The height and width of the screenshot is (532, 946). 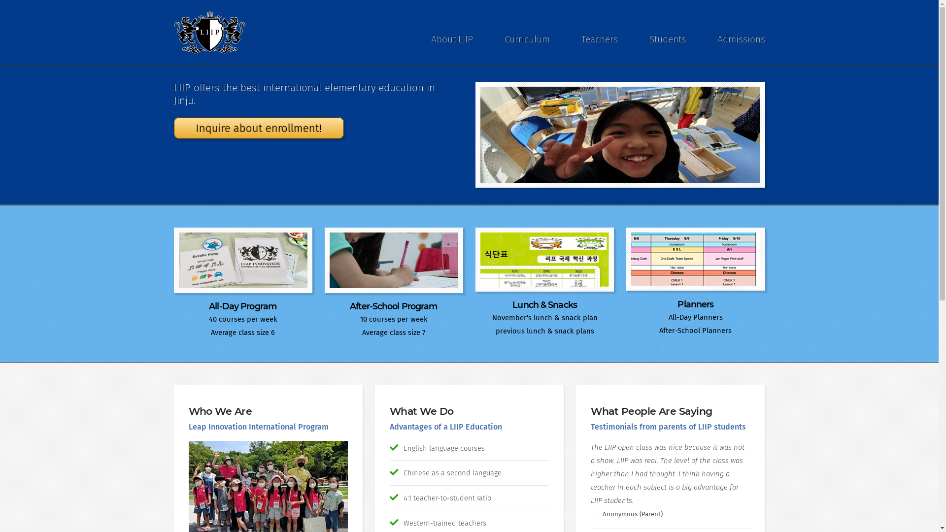 What do you see at coordinates (527, 39) in the screenshot?
I see `Curriculum` at bounding box center [527, 39].